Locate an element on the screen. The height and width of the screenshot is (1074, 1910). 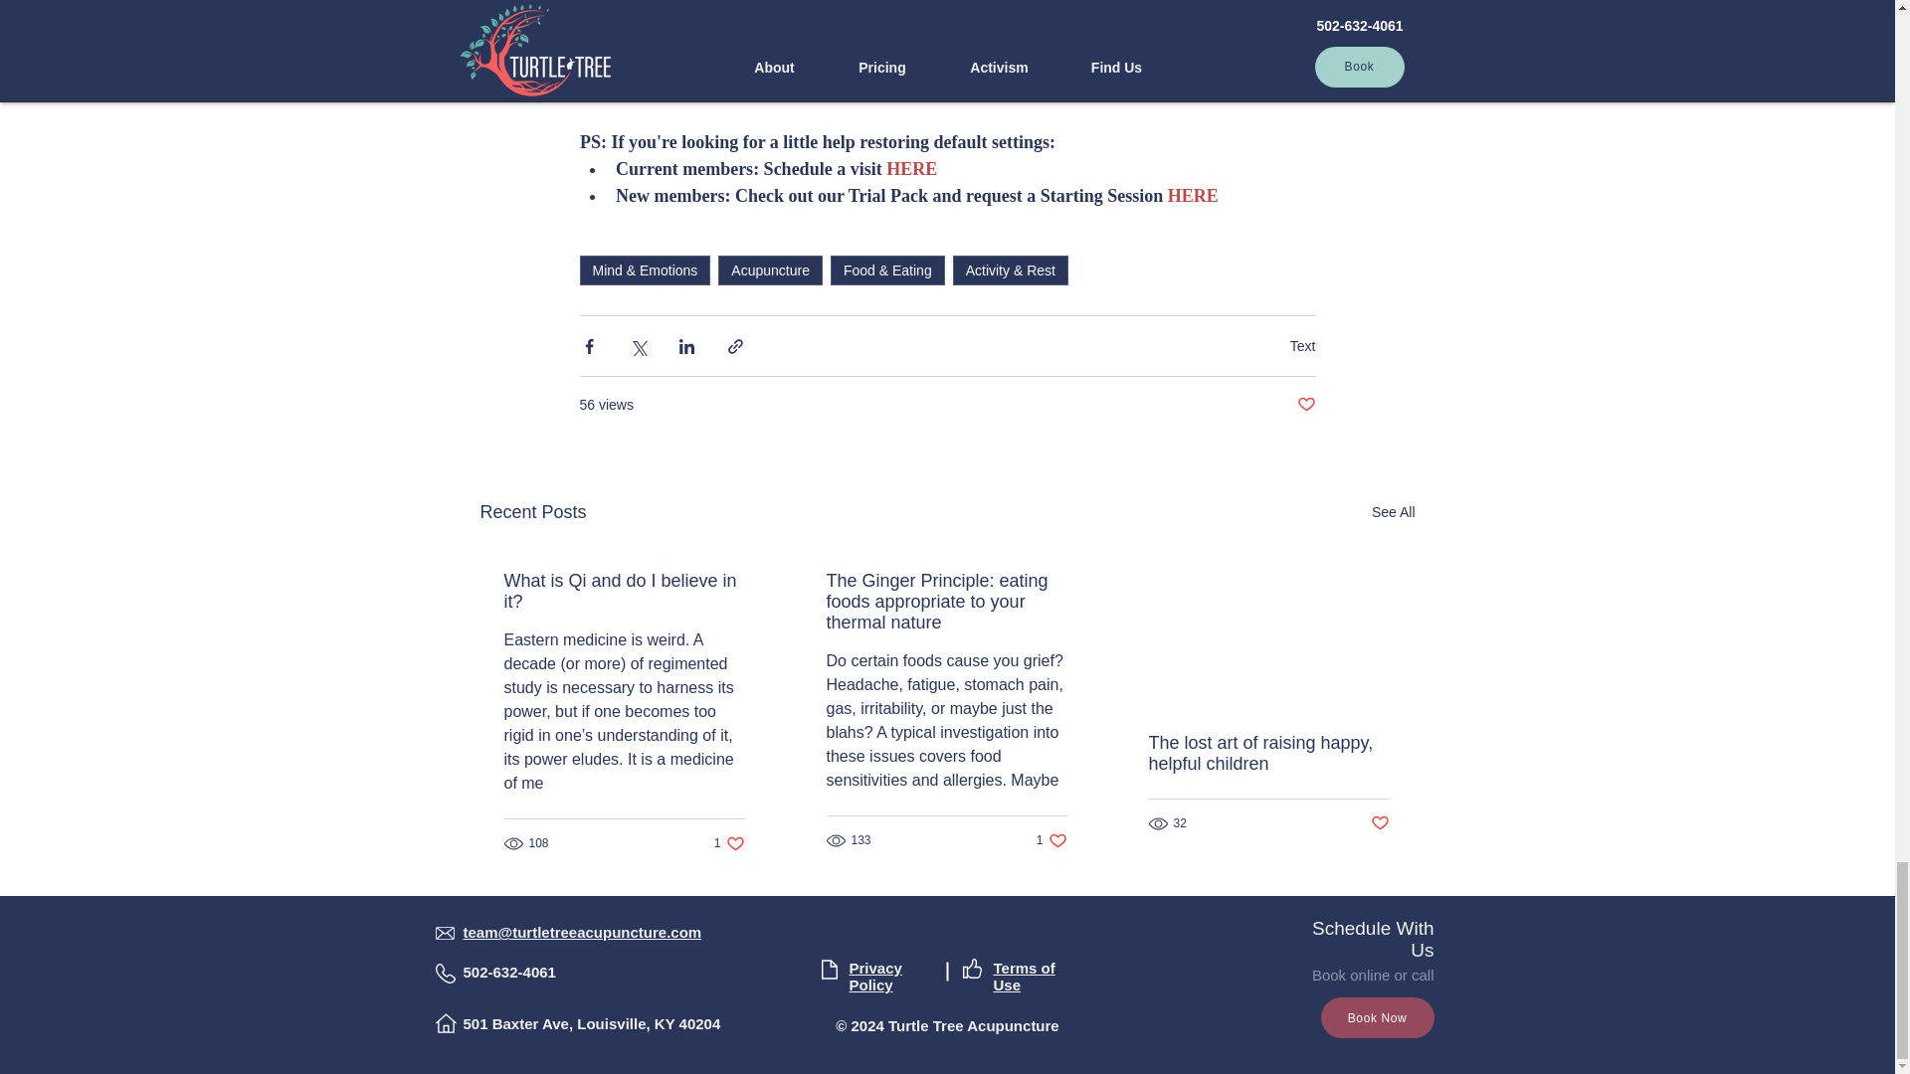
See All is located at coordinates (729, 843).